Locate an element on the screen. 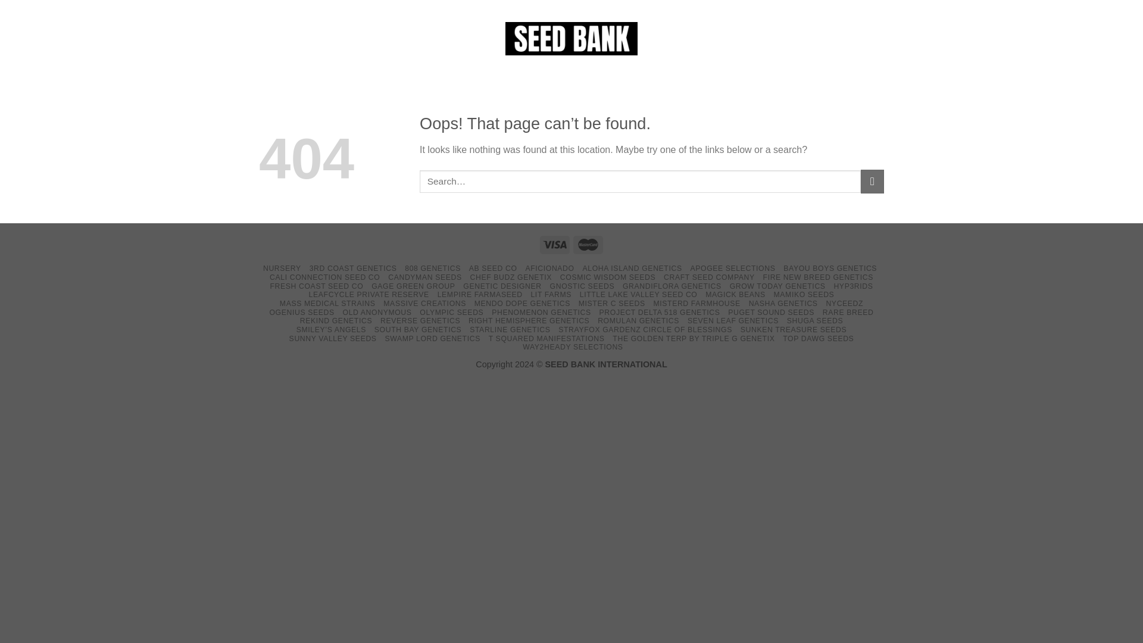  Cart is located at coordinates (854, 40).